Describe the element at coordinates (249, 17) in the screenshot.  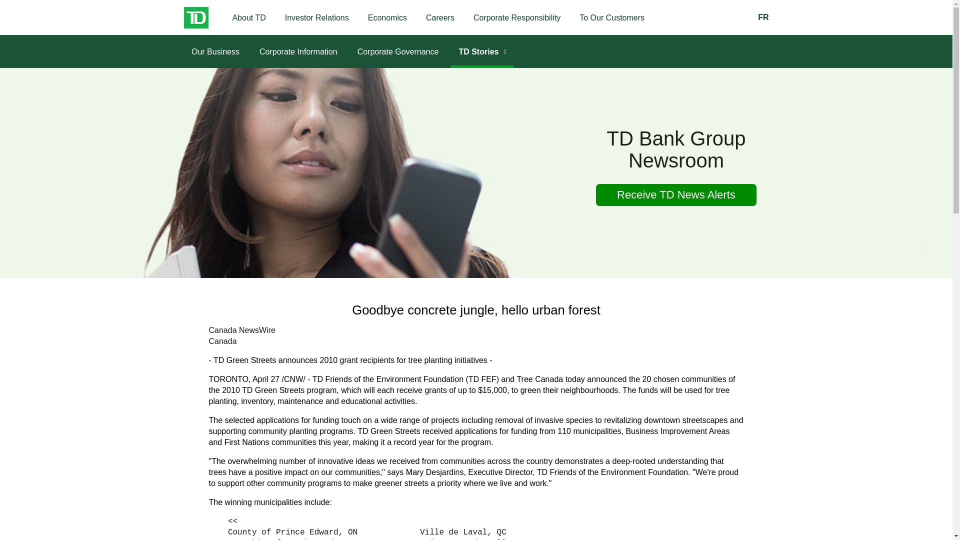
I see `About TD` at that location.